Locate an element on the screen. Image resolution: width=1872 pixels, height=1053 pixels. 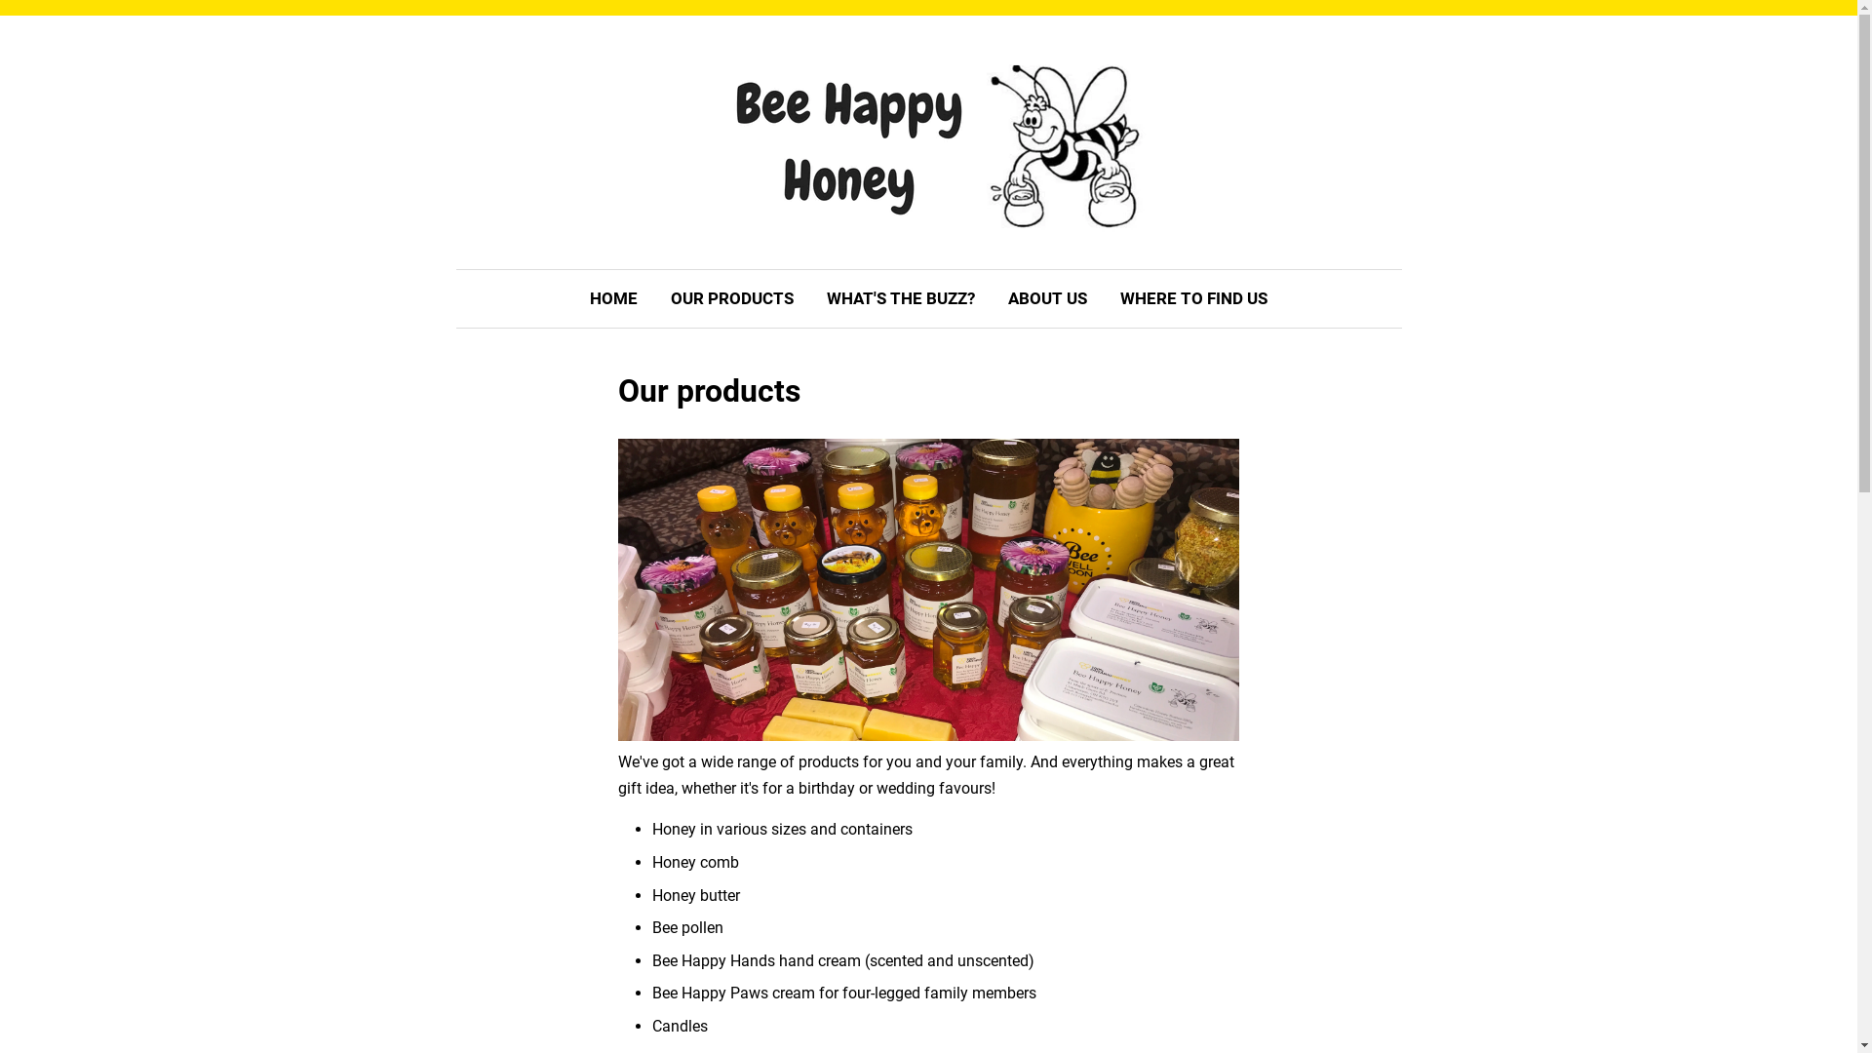
OUR PRODUCTS is located at coordinates (732, 298).